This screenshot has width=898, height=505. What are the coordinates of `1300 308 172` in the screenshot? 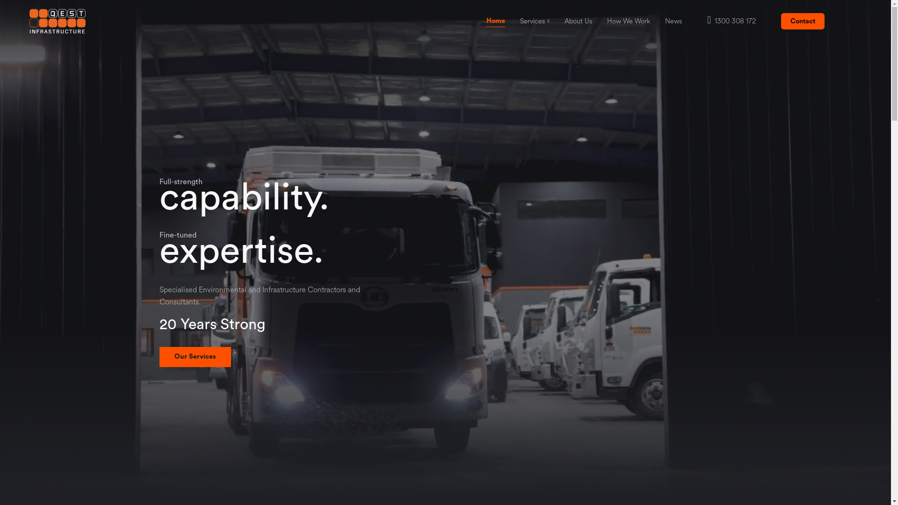 It's located at (731, 21).